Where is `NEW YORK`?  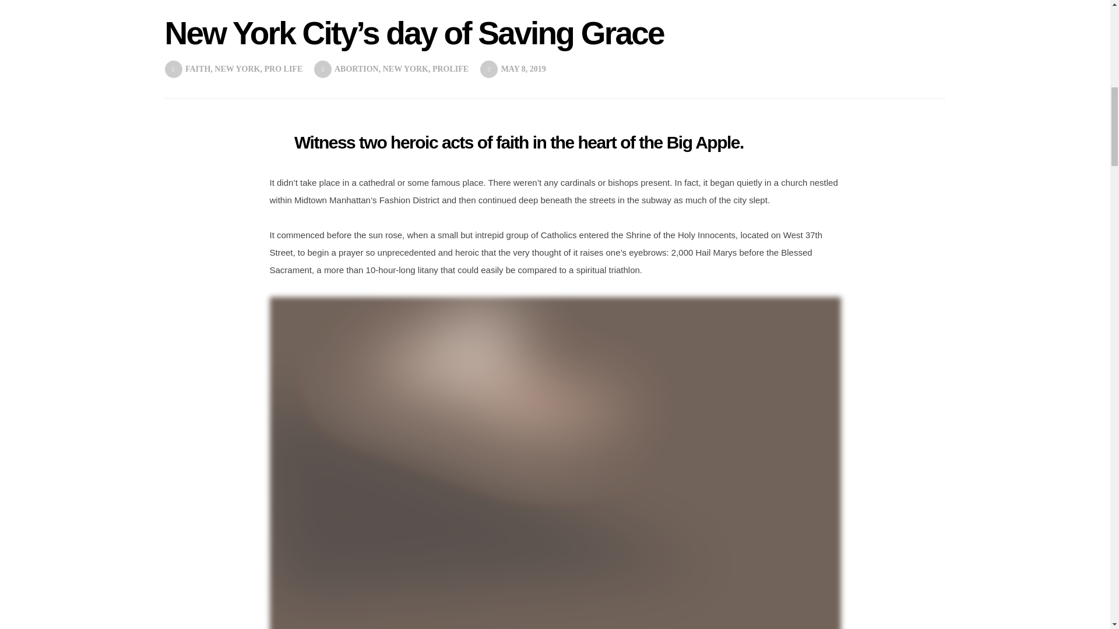 NEW YORK is located at coordinates (237, 69).